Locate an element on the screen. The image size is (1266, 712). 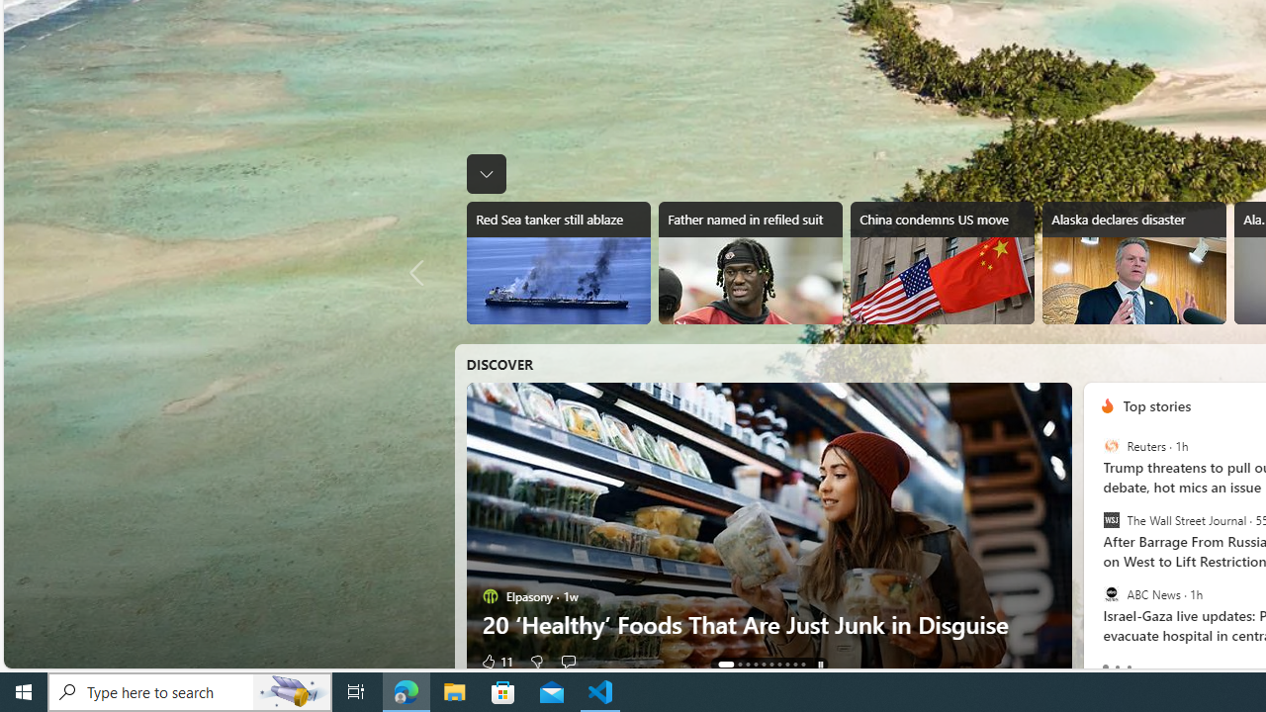
China condemns US move is located at coordinates (942, 263).